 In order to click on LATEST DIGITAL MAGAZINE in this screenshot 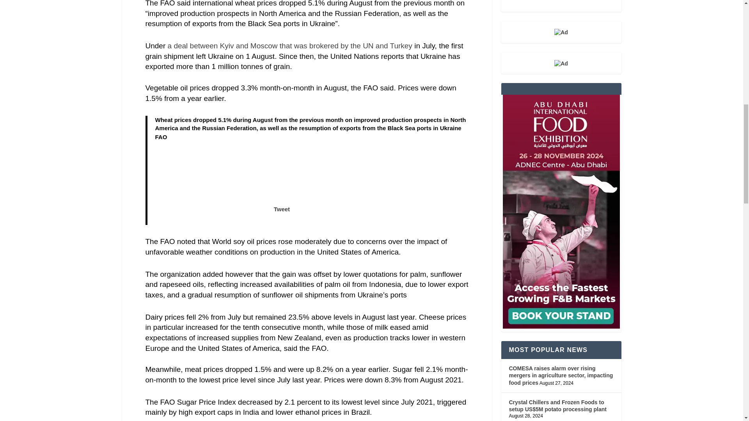, I will do `click(561, 6)`.